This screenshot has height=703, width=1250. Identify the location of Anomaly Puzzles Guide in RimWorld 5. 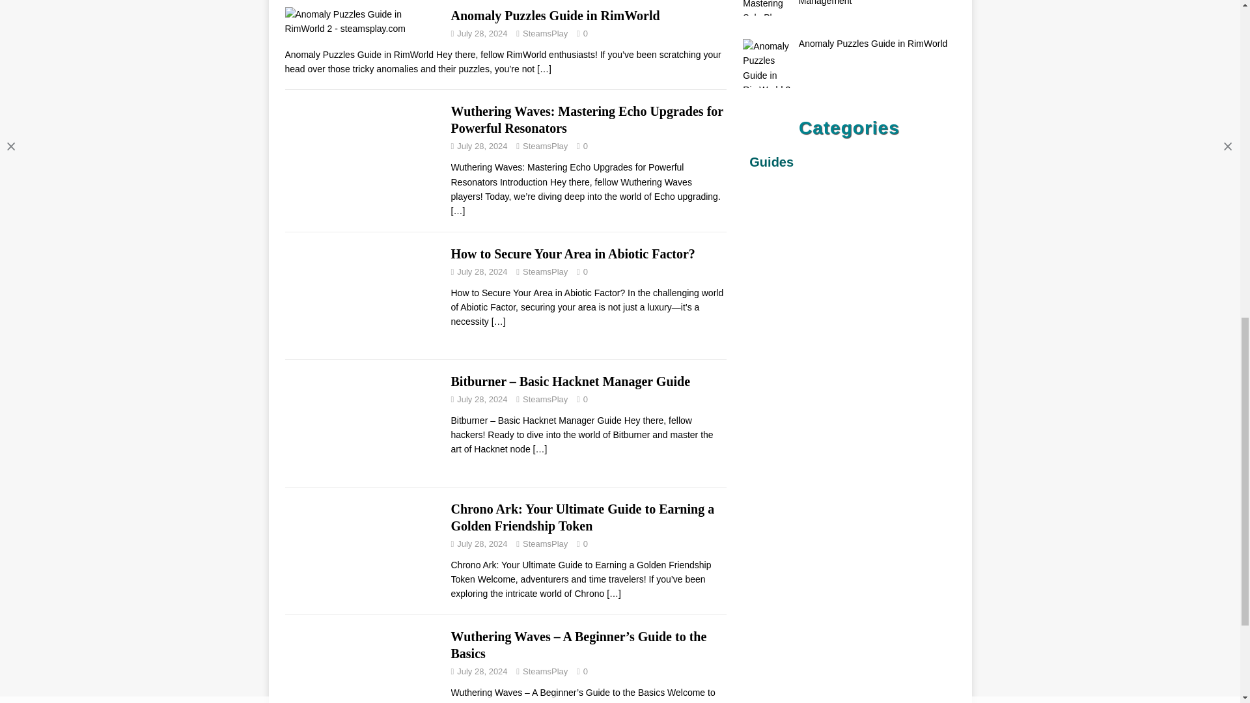
(361, 21).